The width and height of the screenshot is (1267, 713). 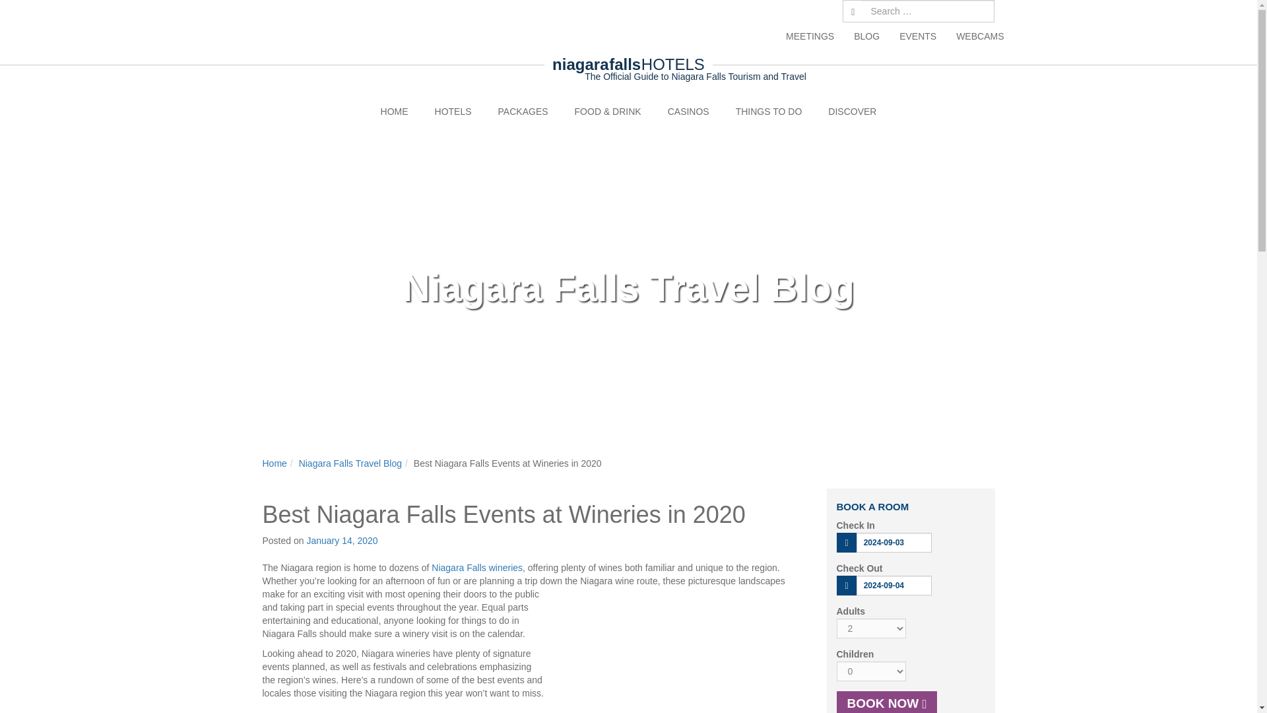 I want to click on Niagara Falls Restaurants, so click(x=608, y=111).